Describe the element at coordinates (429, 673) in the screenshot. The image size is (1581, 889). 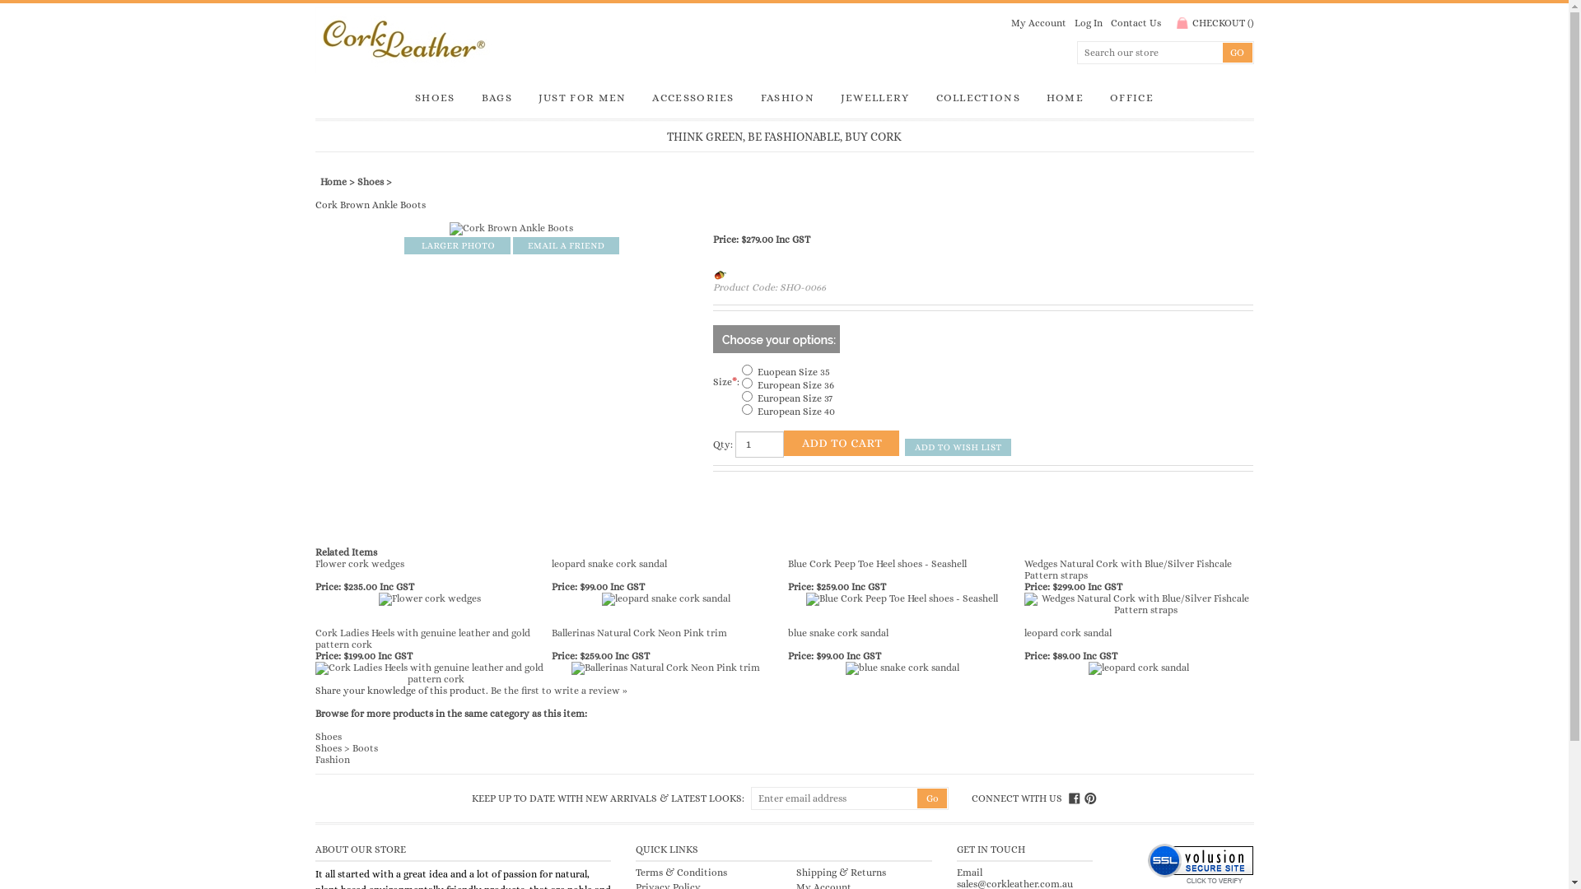
I see `Cork Ladies Heels with genuine leather and gold pattern cork` at that location.